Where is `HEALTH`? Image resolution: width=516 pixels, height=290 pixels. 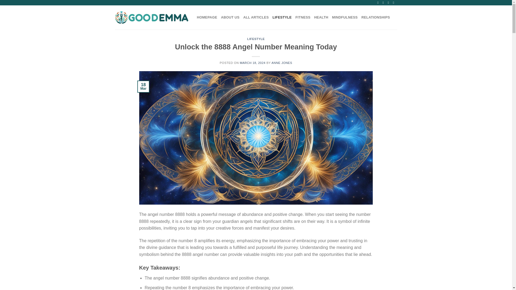
HEALTH is located at coordinates (321, 17).